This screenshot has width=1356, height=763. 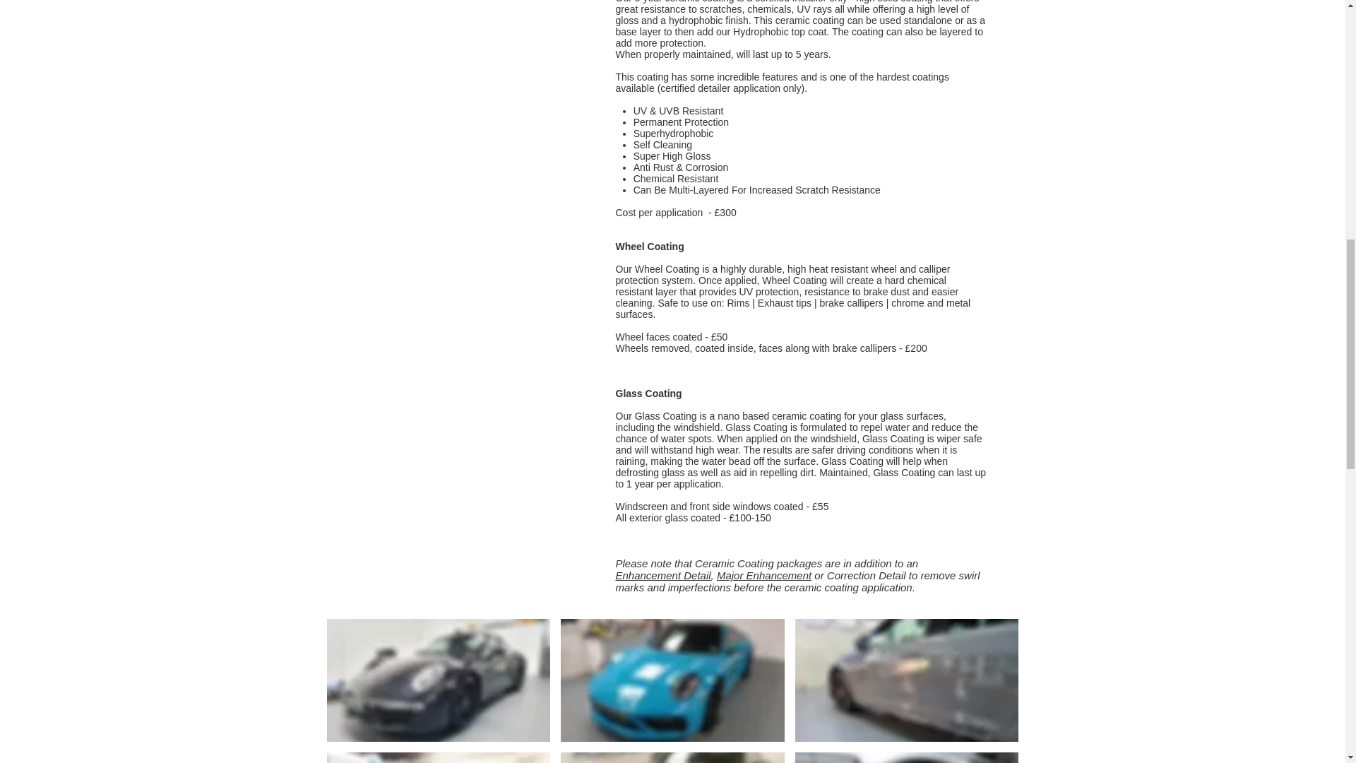 I want to click on Major Enhancement, so click(x=764, y=575).